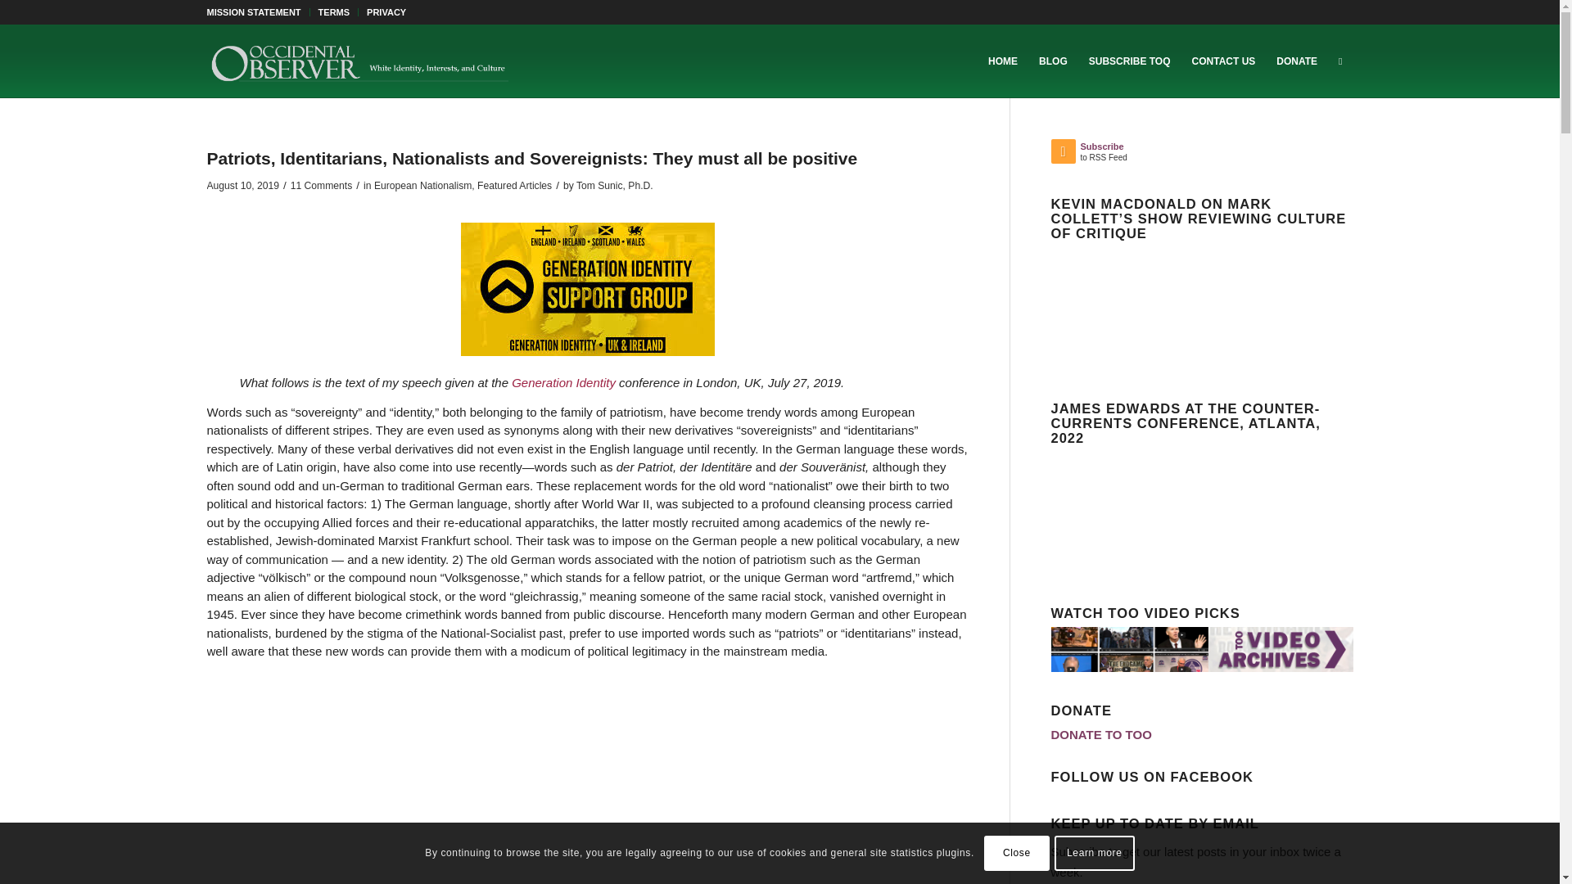 This screenshot has width=1572, height=884. What do you see at coordinates (321, 186) in the screenshot?
I see `11 Comments` at bounding box center [321, 186].